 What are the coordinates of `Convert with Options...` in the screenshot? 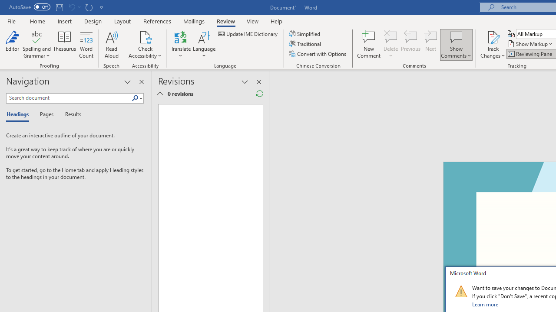 It's located at (318, 54).